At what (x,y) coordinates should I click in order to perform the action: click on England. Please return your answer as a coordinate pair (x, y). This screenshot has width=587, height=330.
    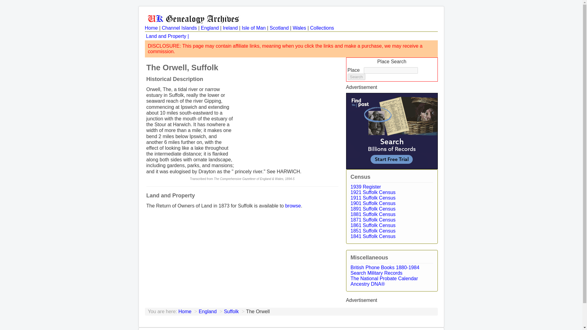
    Looking at the image, I should click on (208, 311).